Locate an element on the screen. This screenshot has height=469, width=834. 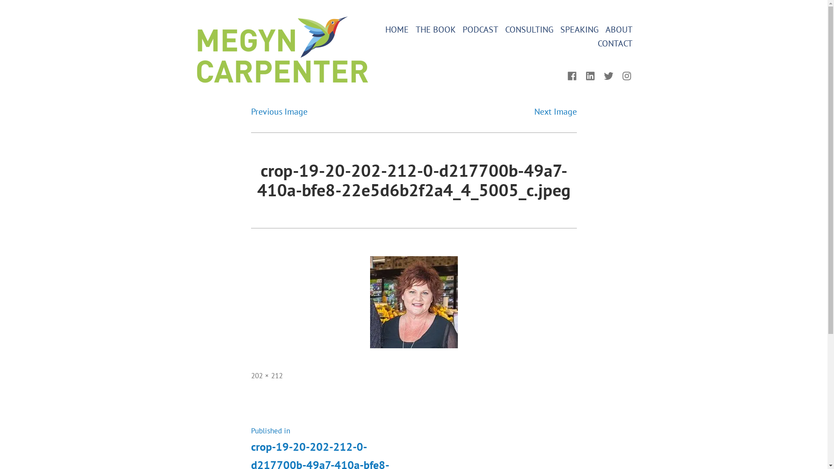
HOME is located at coordinates (397, 30).